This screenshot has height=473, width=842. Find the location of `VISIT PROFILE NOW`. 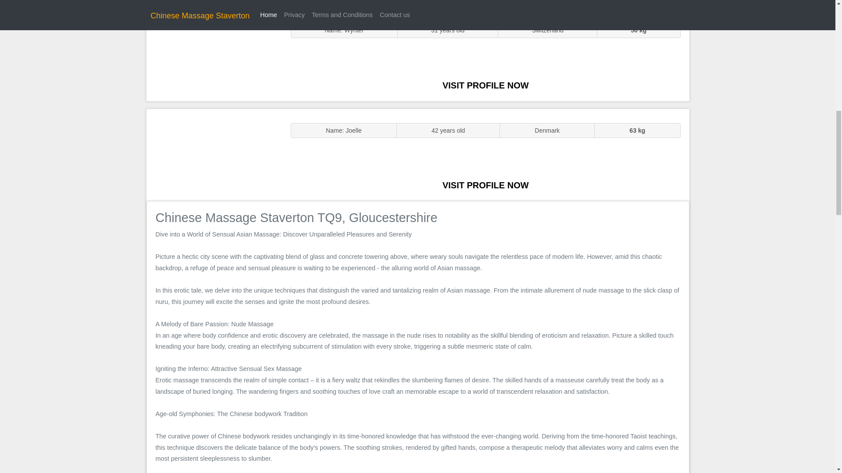

VISIT PROFILE NOW is located at coordinates (485, 85).